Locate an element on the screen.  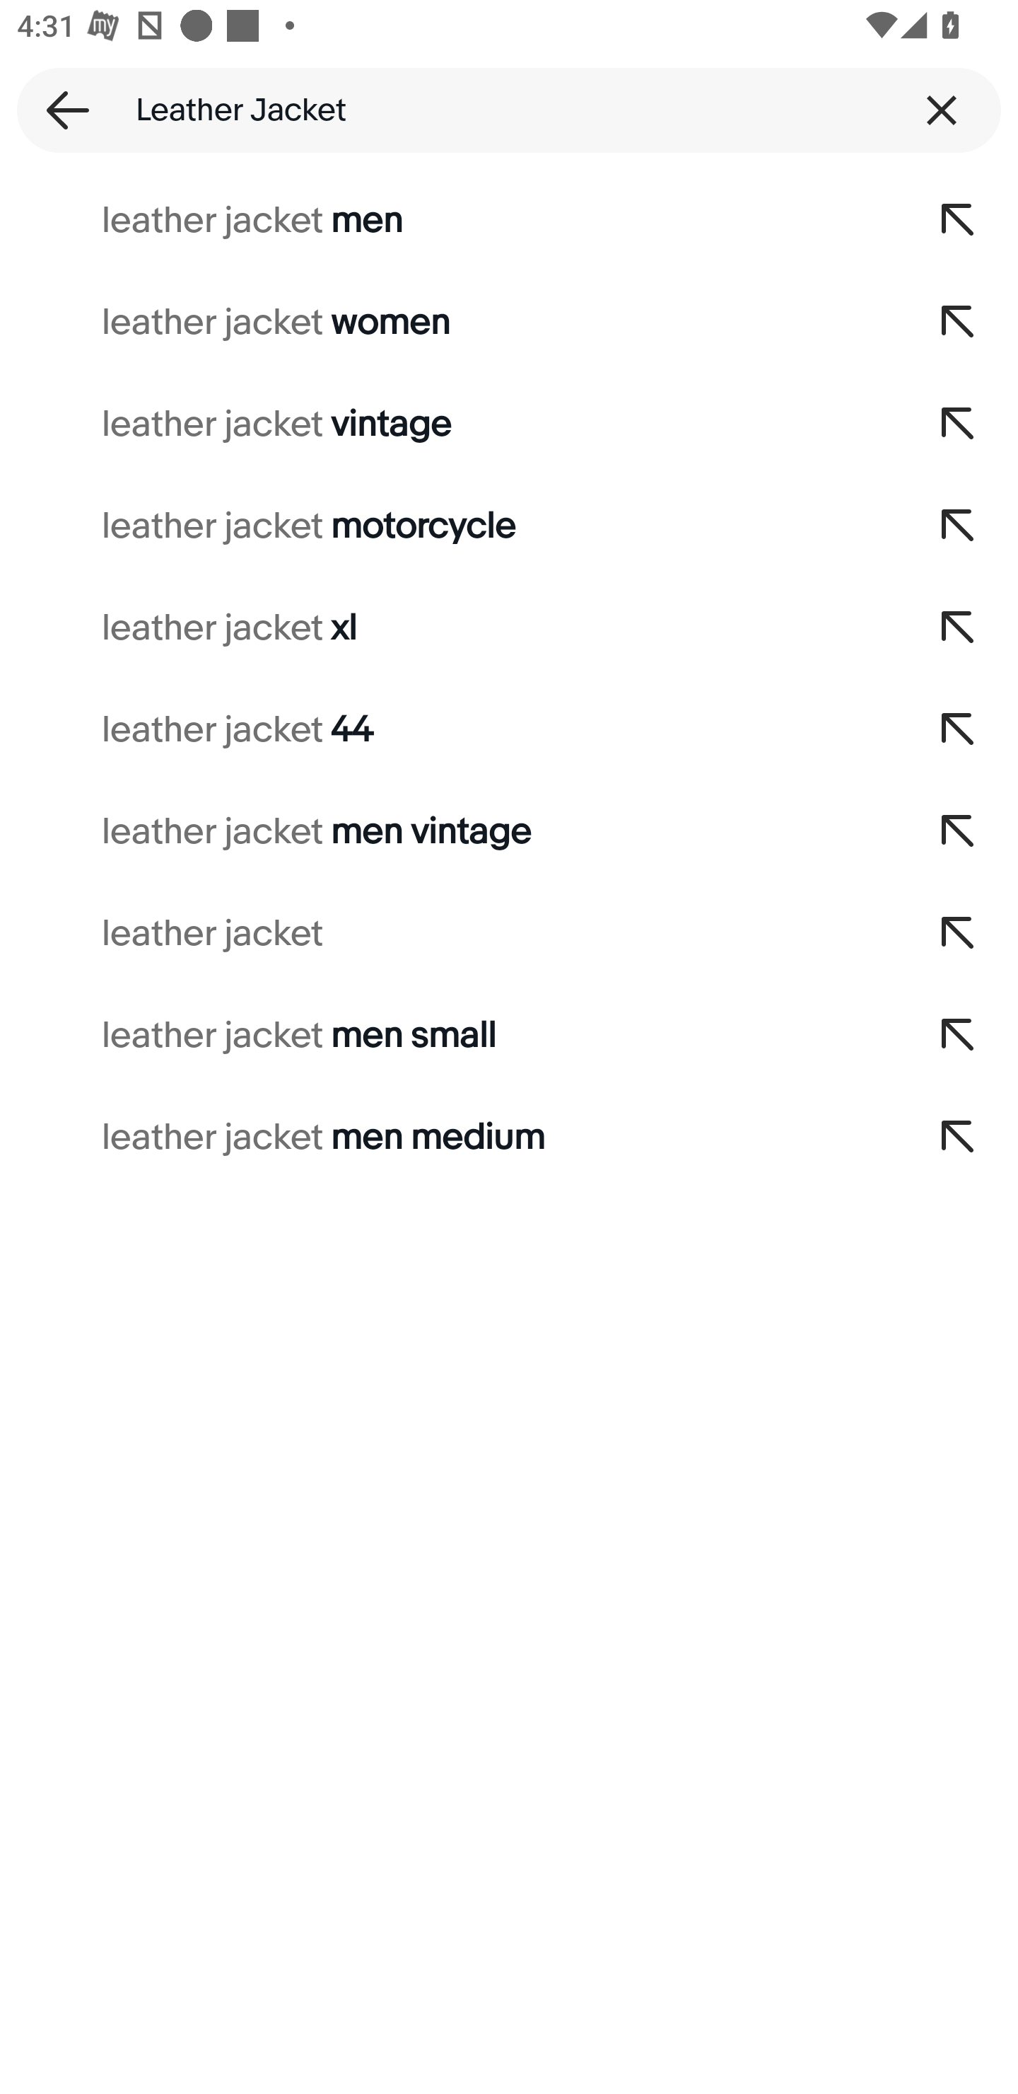
leather jacket is located at coordinates (450, 934).